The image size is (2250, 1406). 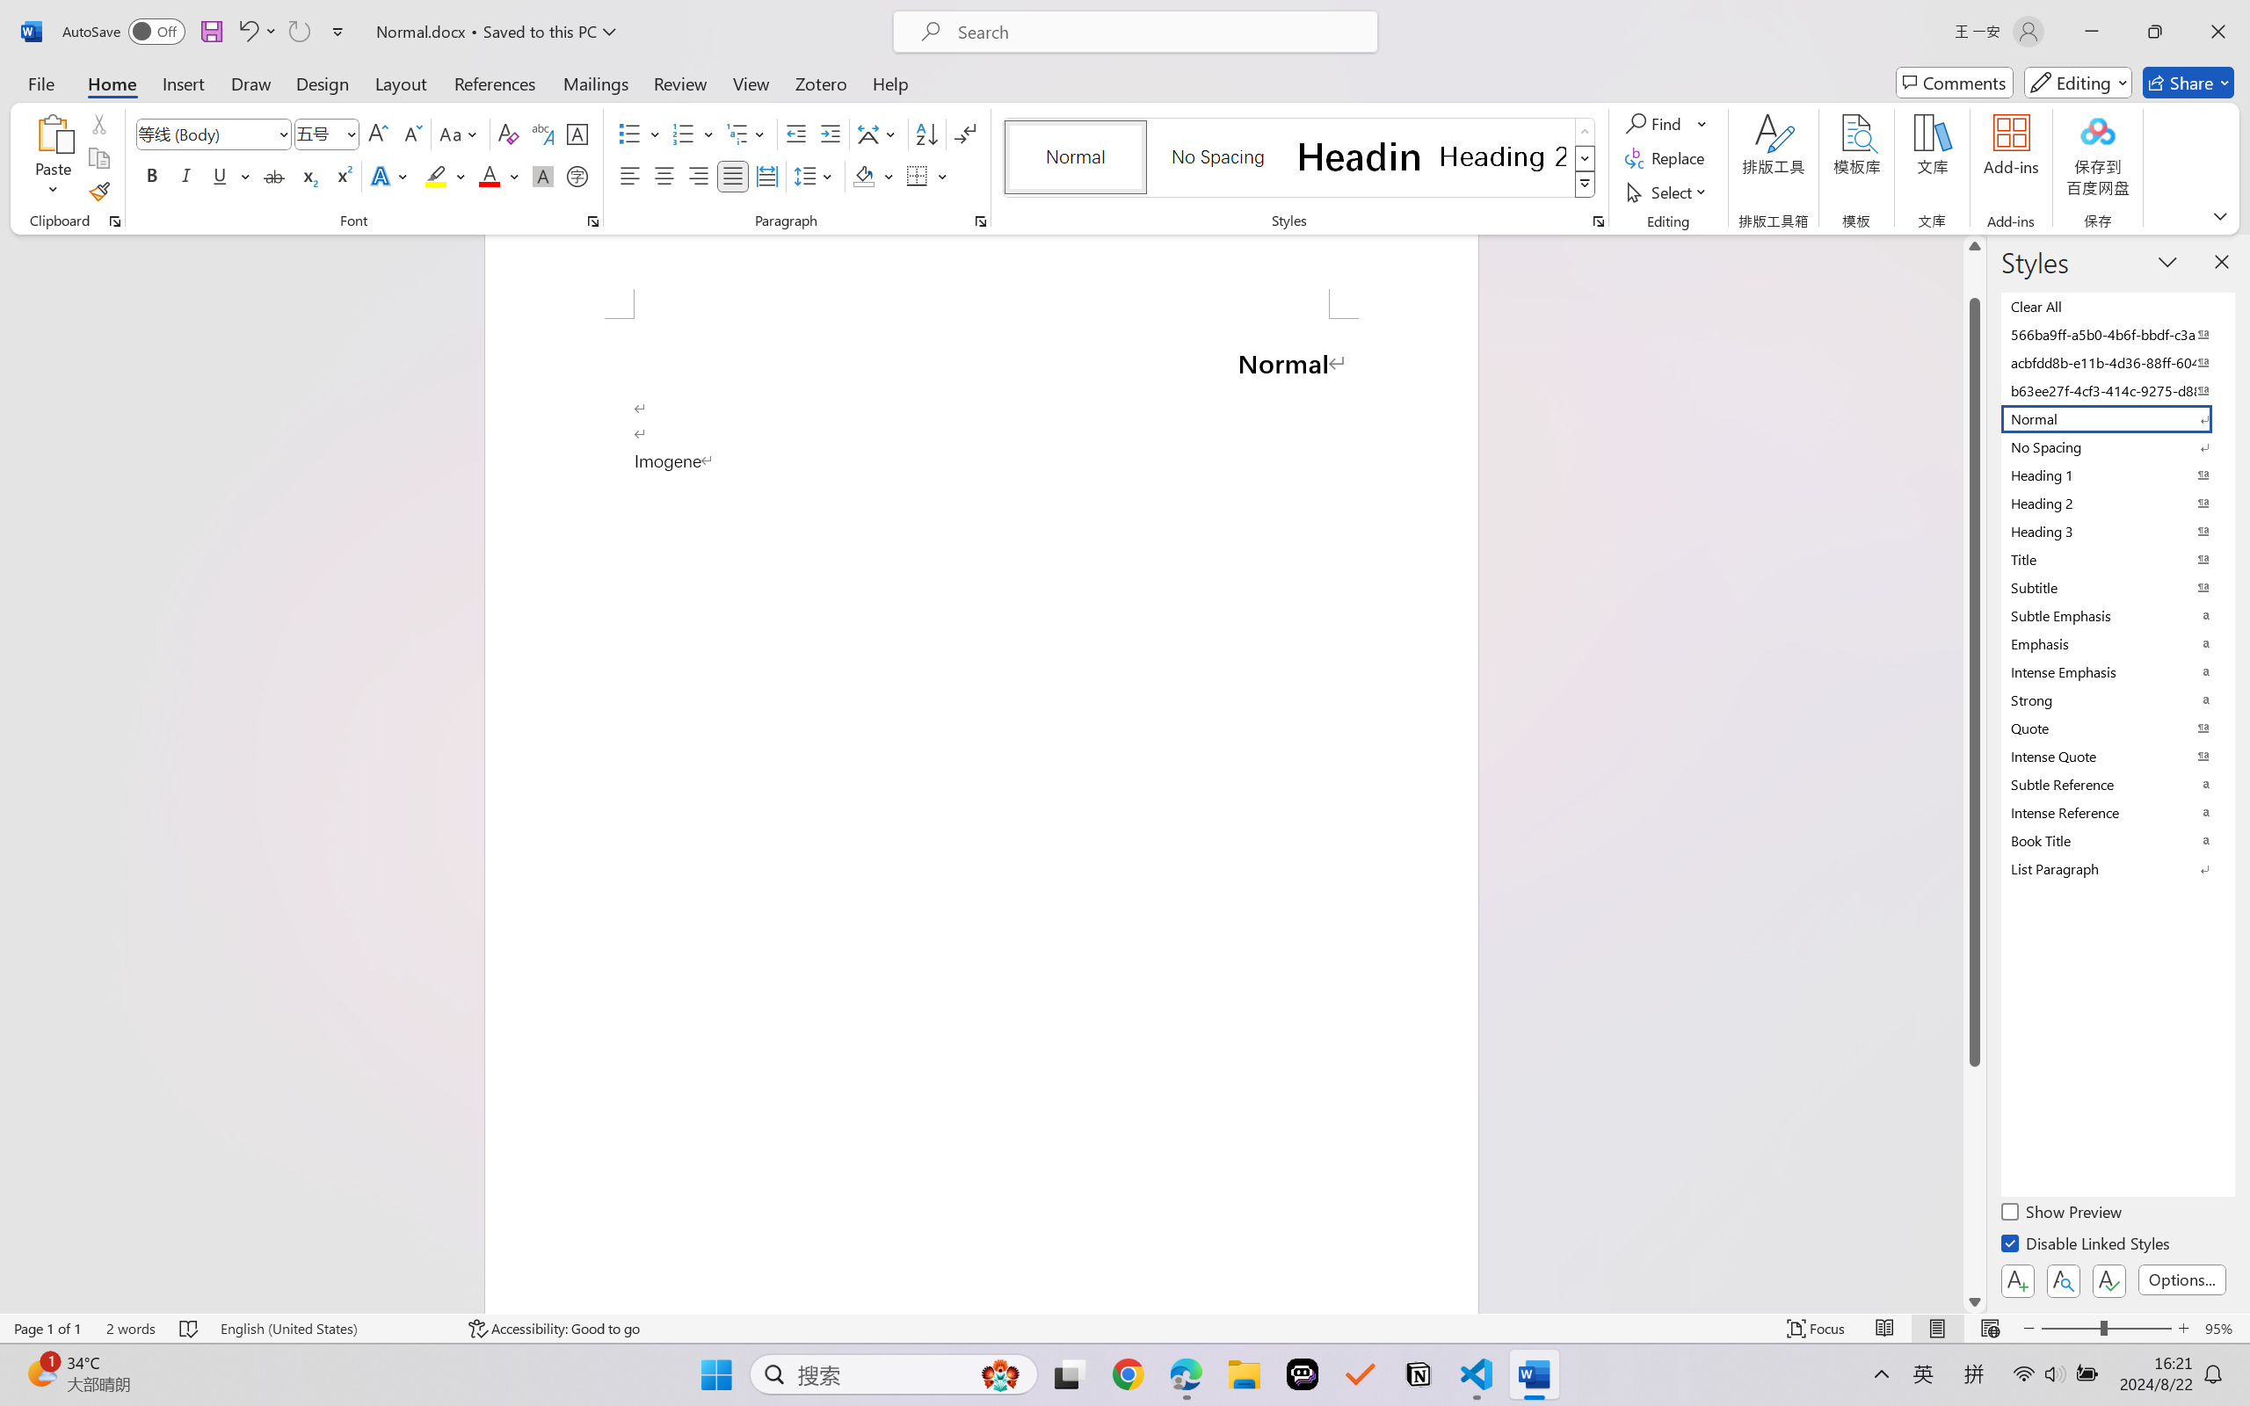 I want to click on Intense Emphasis, so click(x=2116, y=671).